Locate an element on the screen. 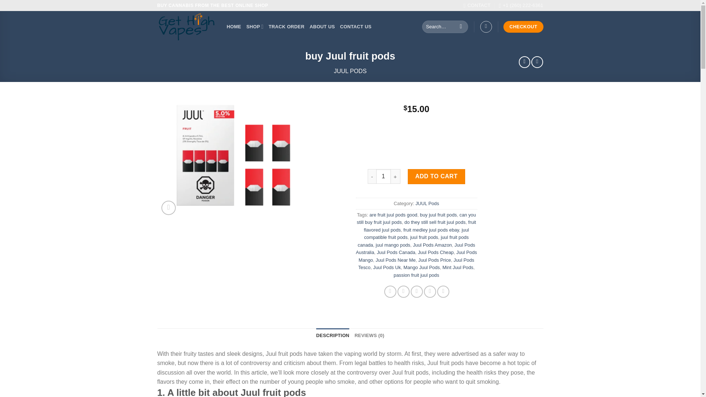 The height and width of the screenshot is (397, 706). CONTACT US is located at coordinates (356, 26).